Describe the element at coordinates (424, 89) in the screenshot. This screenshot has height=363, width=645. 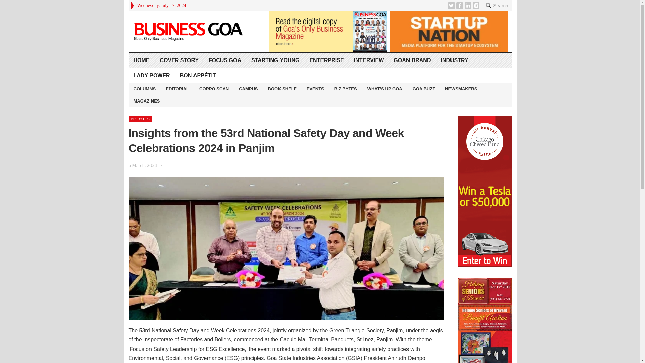
I see `GOA BUZZ` at that location.